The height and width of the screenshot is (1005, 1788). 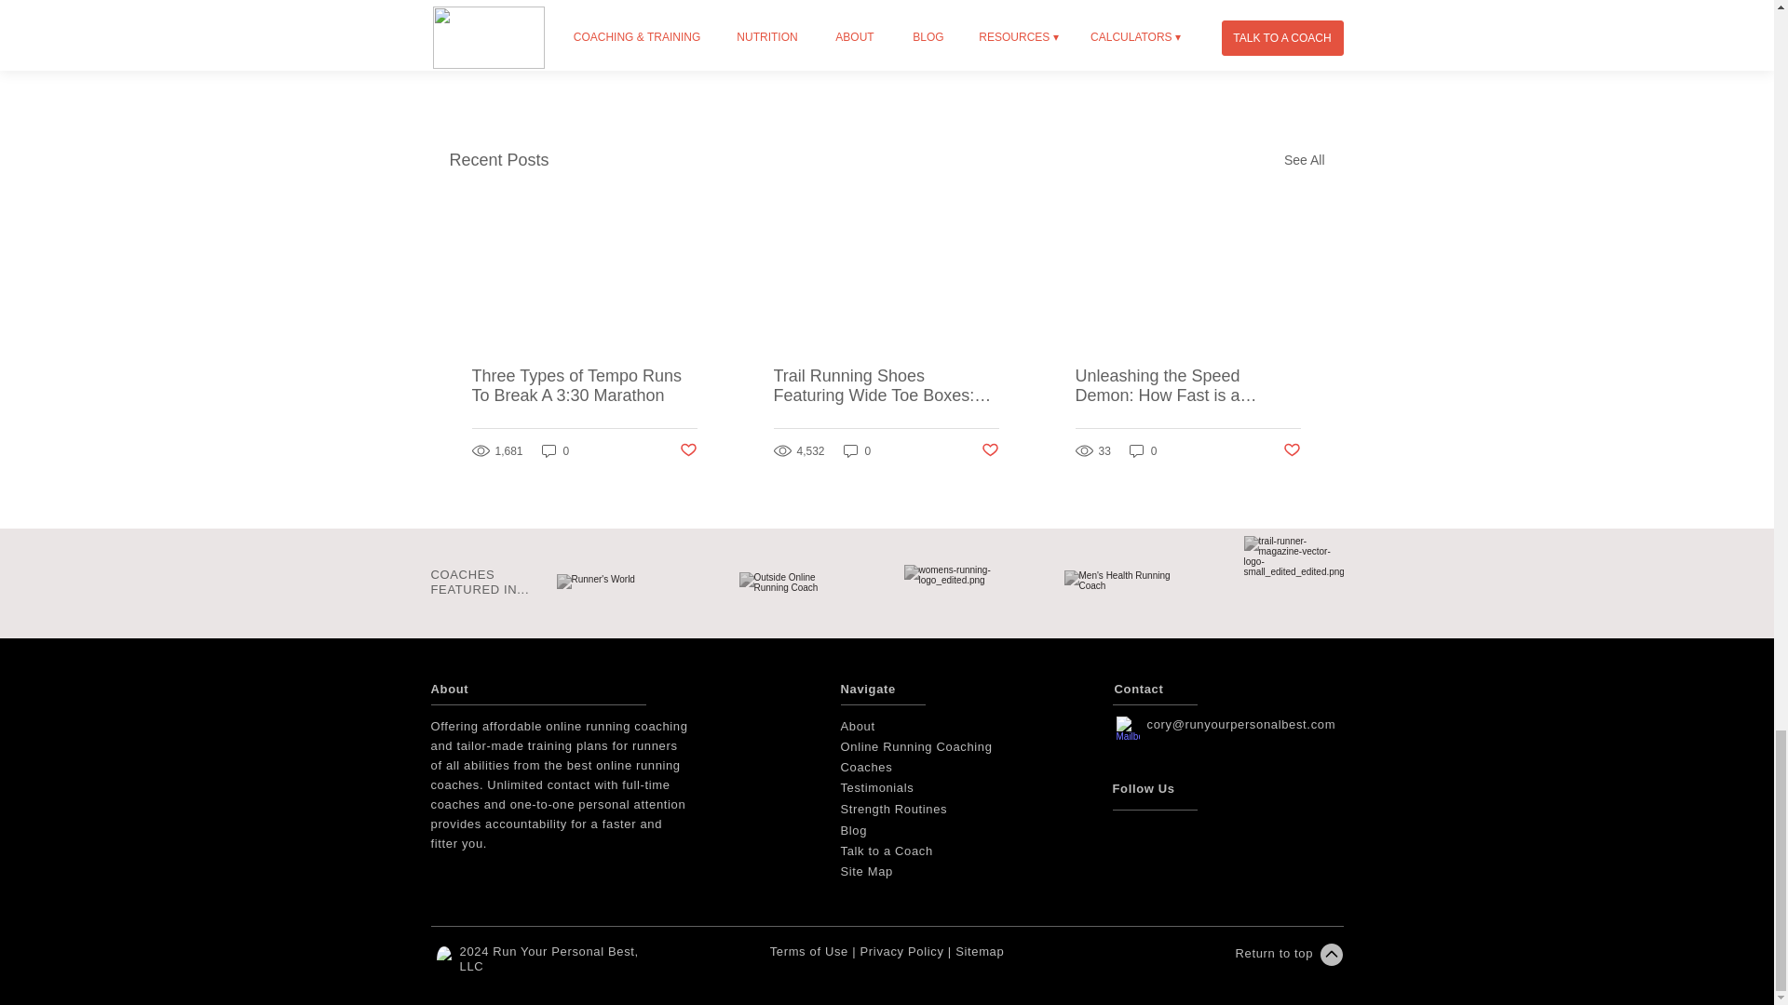 What do you see at coordinates (1222, 60) in the screenshot?
I see `Post not marked as liked` at bounding box center [1222, 60].